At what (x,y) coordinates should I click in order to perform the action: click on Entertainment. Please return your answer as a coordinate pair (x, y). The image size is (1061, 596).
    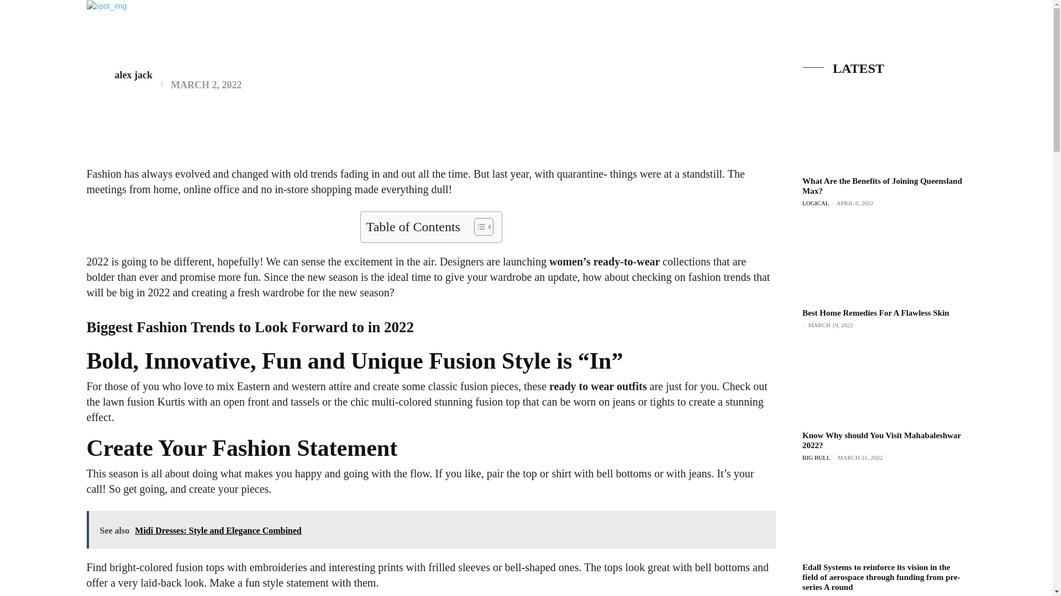
    Looking at the image, I should click on (640, 30).